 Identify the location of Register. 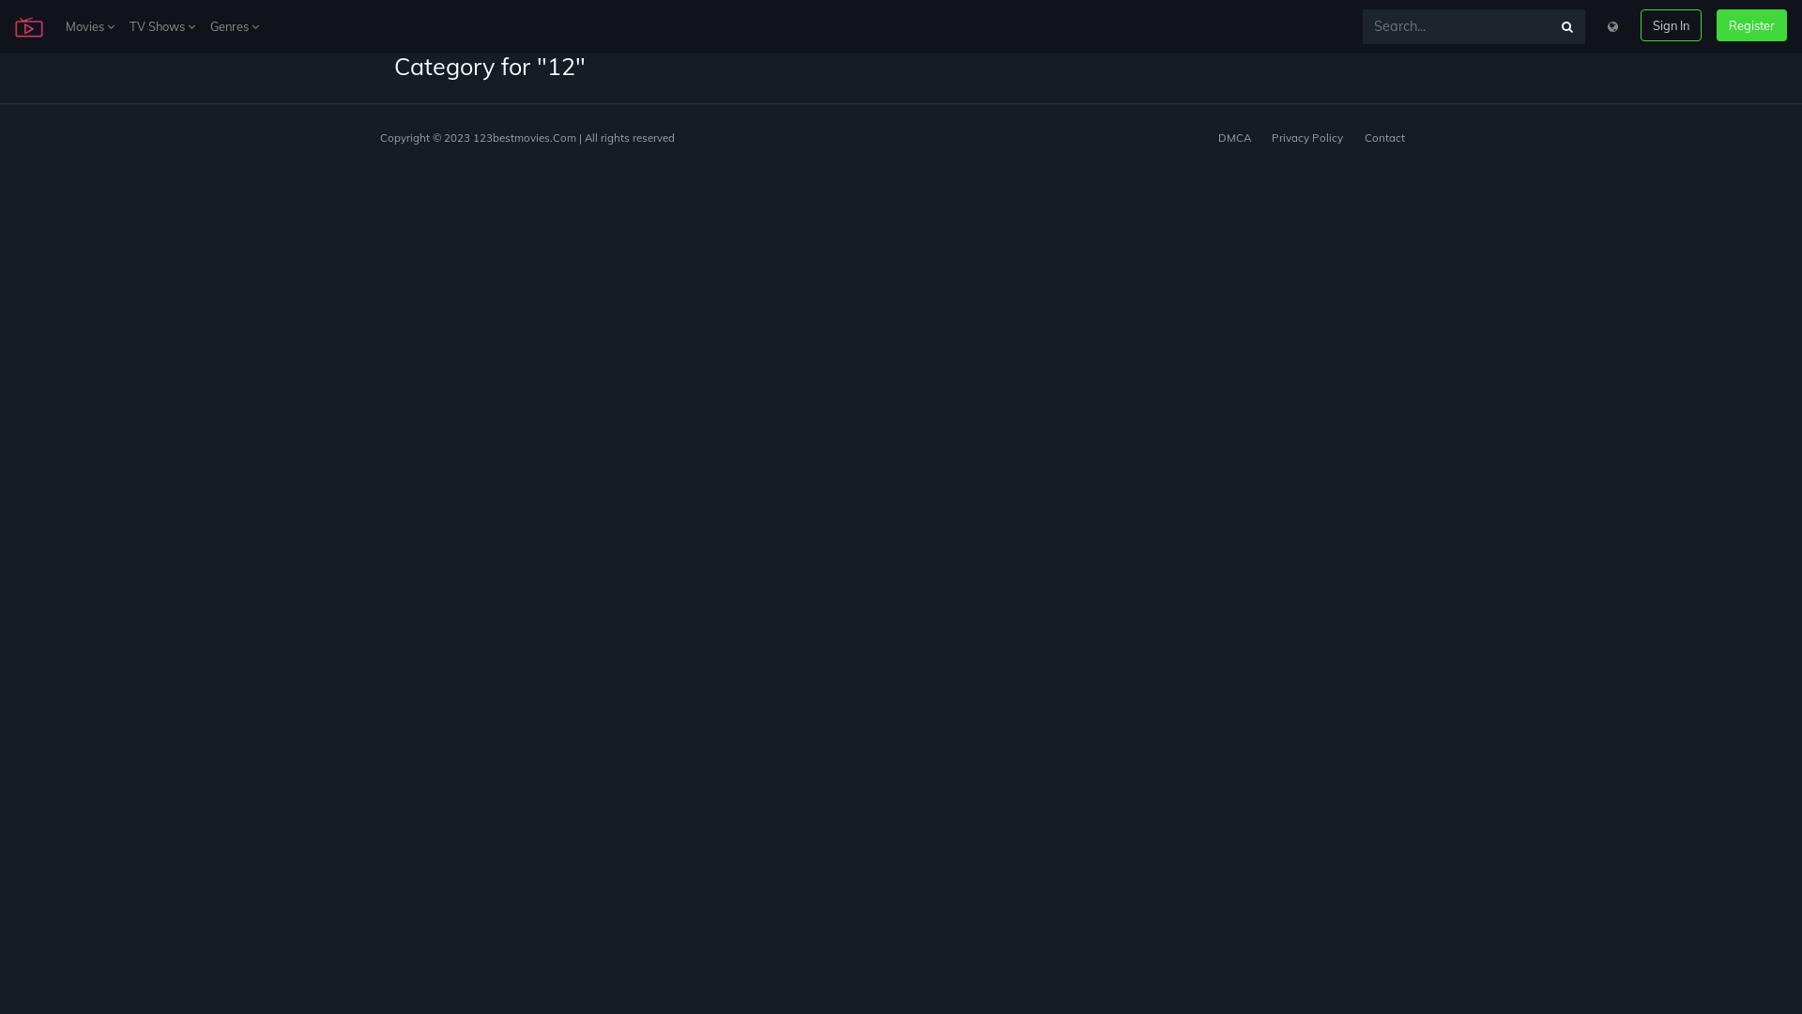
(1751, 25).